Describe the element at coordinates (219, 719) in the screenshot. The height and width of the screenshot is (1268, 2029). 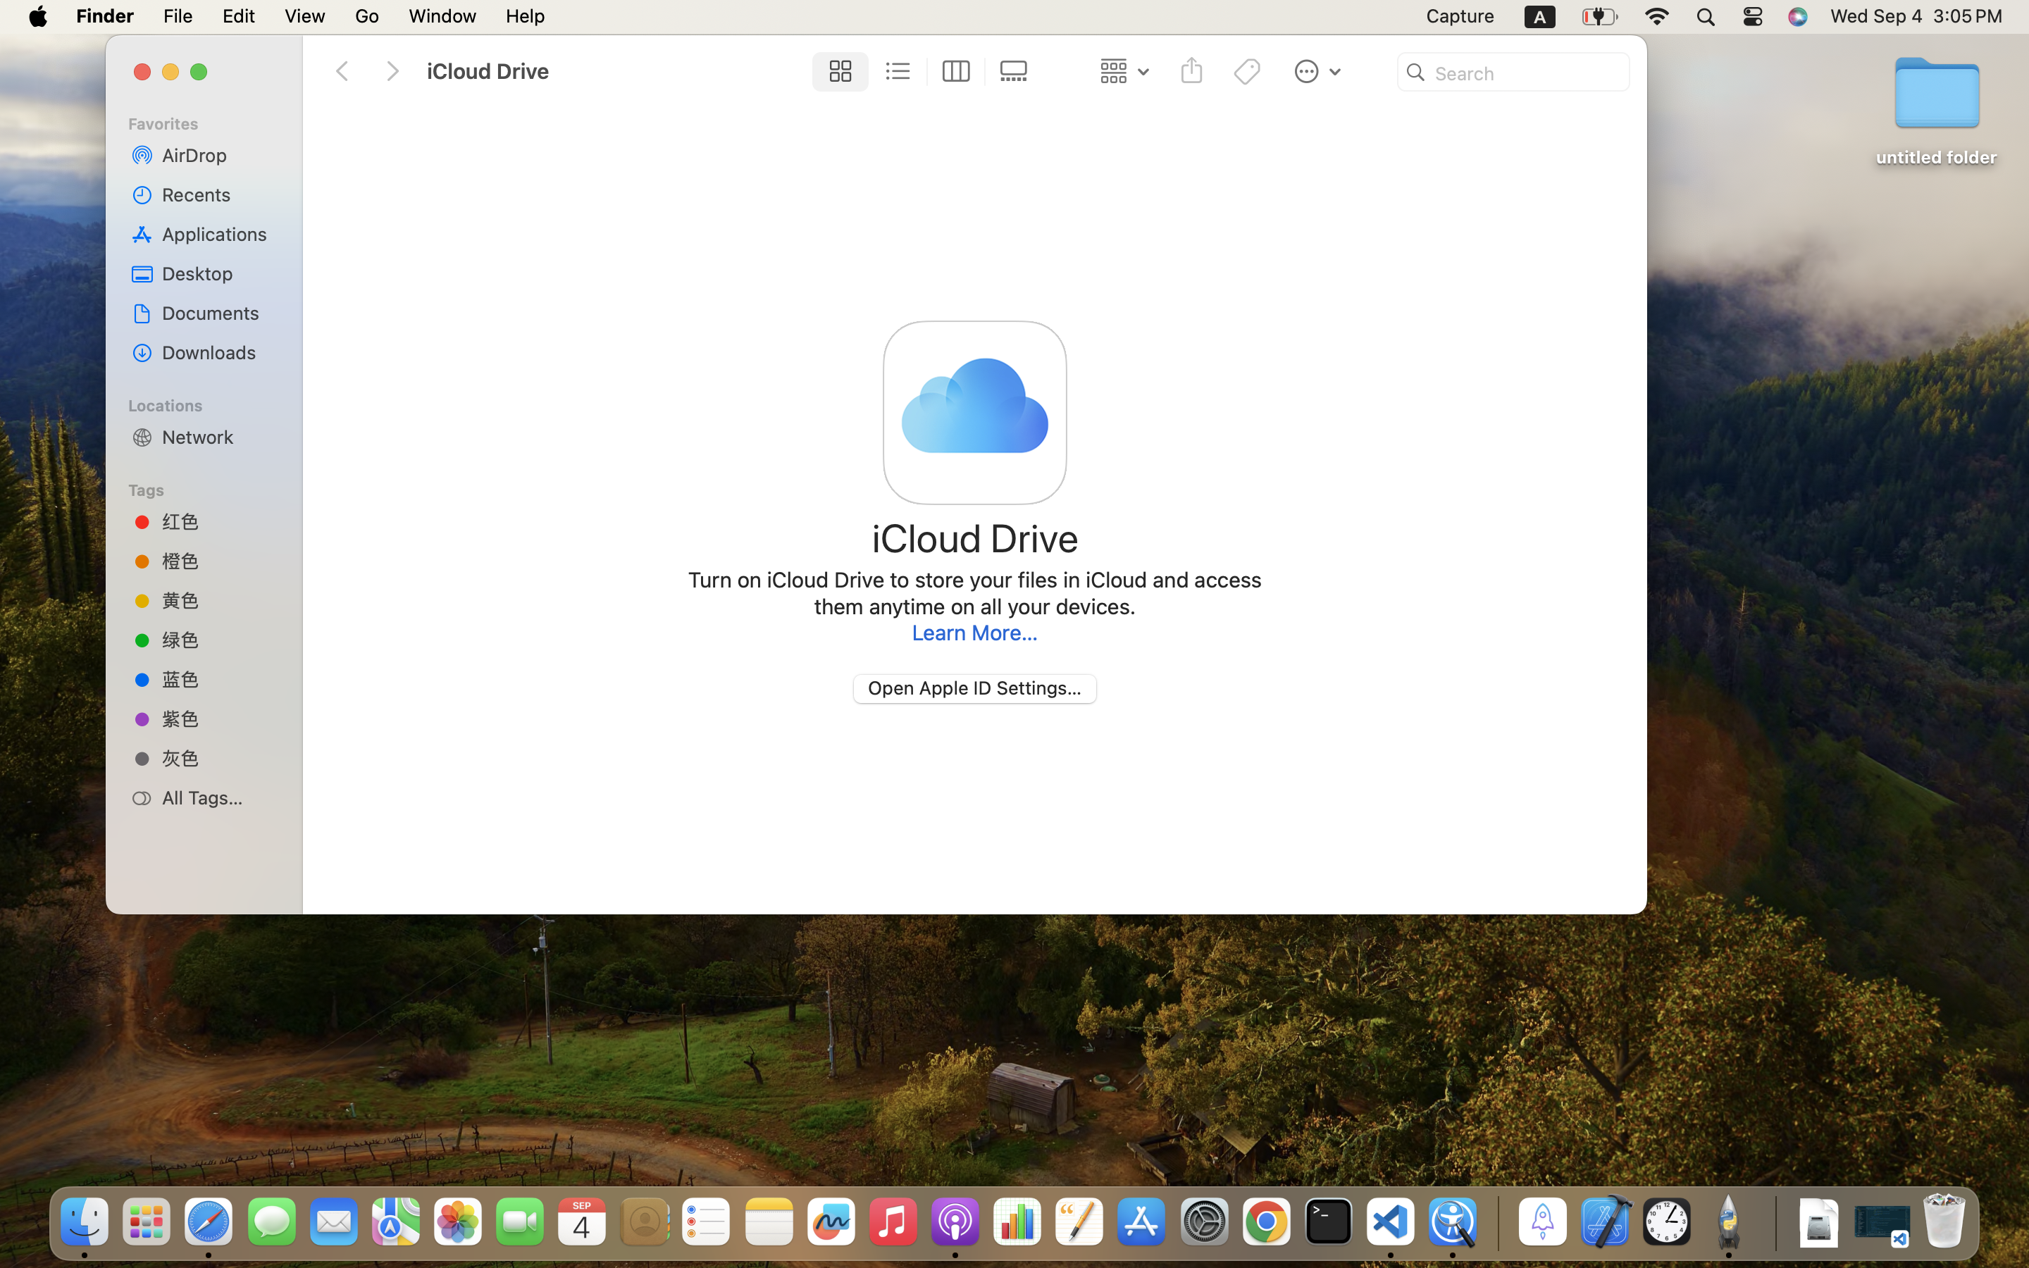
I see `紫色` at that location.